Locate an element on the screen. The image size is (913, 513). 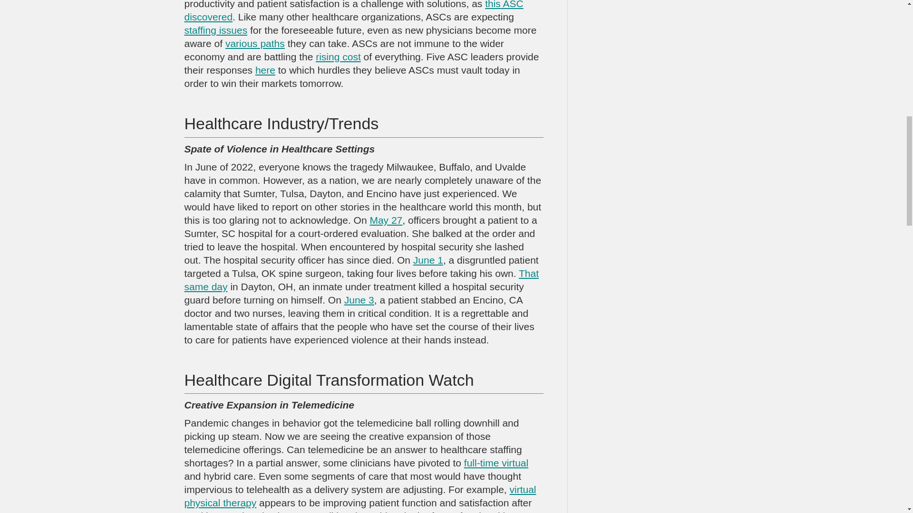
here is located at coordinates (265, 70).